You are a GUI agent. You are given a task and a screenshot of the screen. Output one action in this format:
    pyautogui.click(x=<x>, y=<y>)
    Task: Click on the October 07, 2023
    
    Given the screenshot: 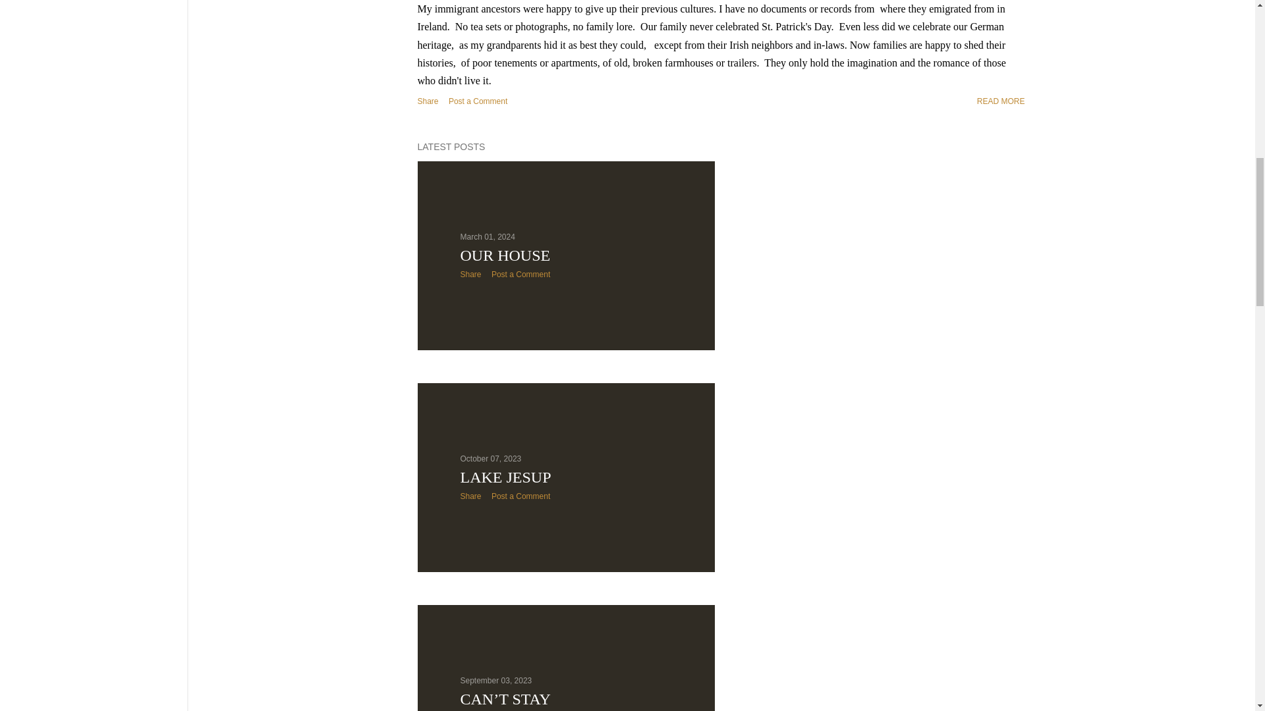 What is the action you would take?
    pyautogui.click(x=490, y=459)
    